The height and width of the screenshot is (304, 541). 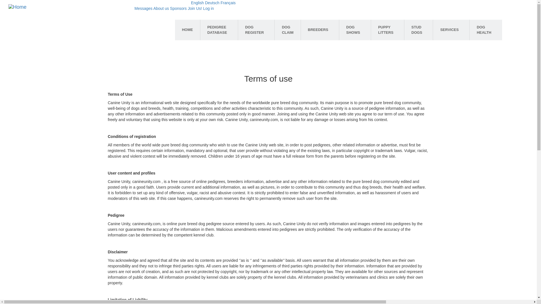 What do you see at coordinates (209, 8) in the screenshot?
I see `Log in` at bounding box center [209, 8].